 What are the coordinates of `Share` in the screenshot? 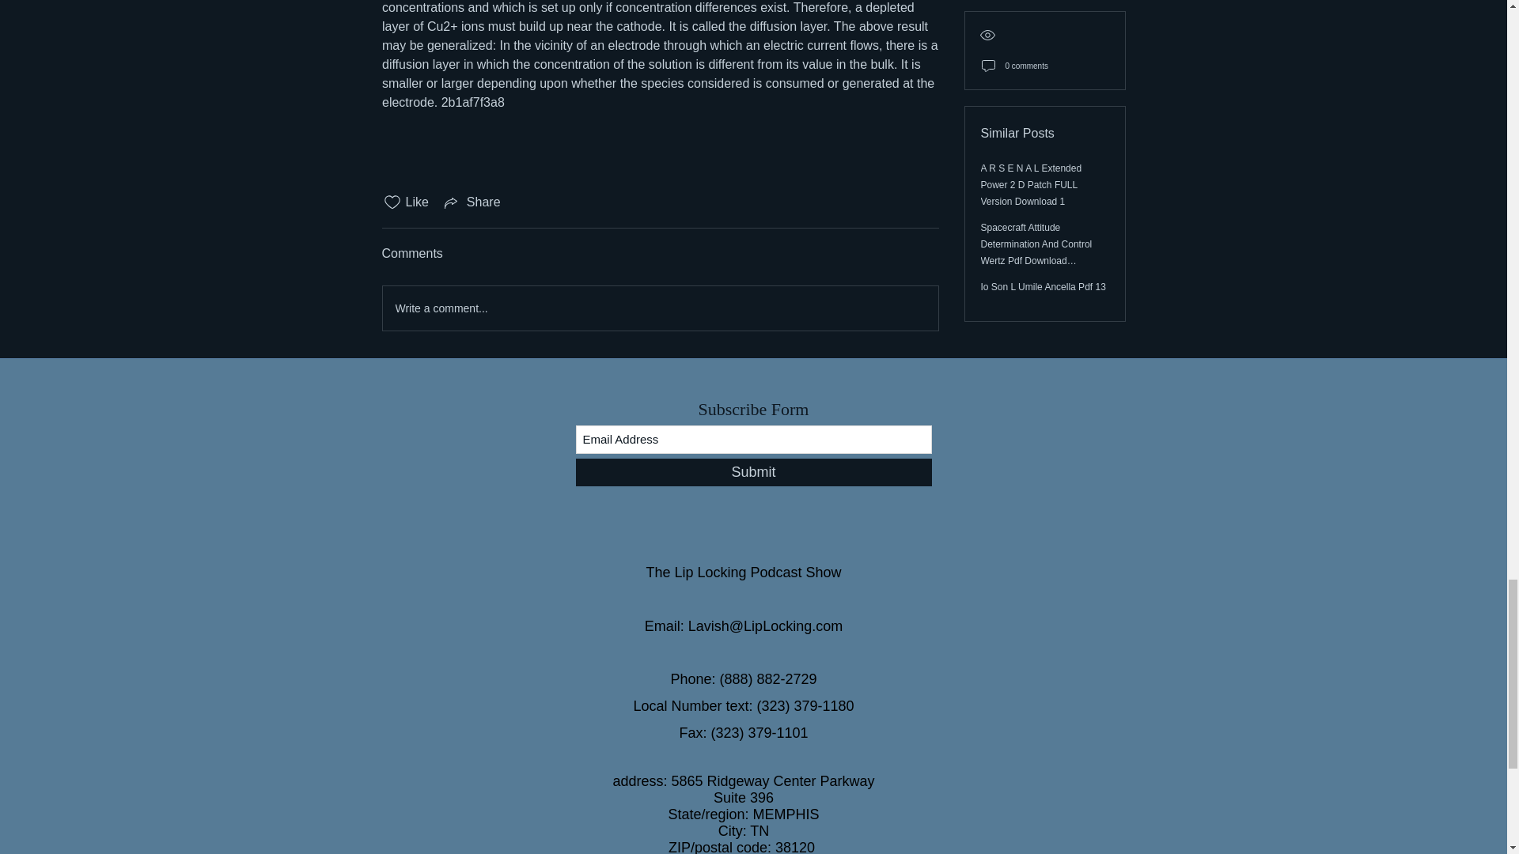 It's located at (472, 202).